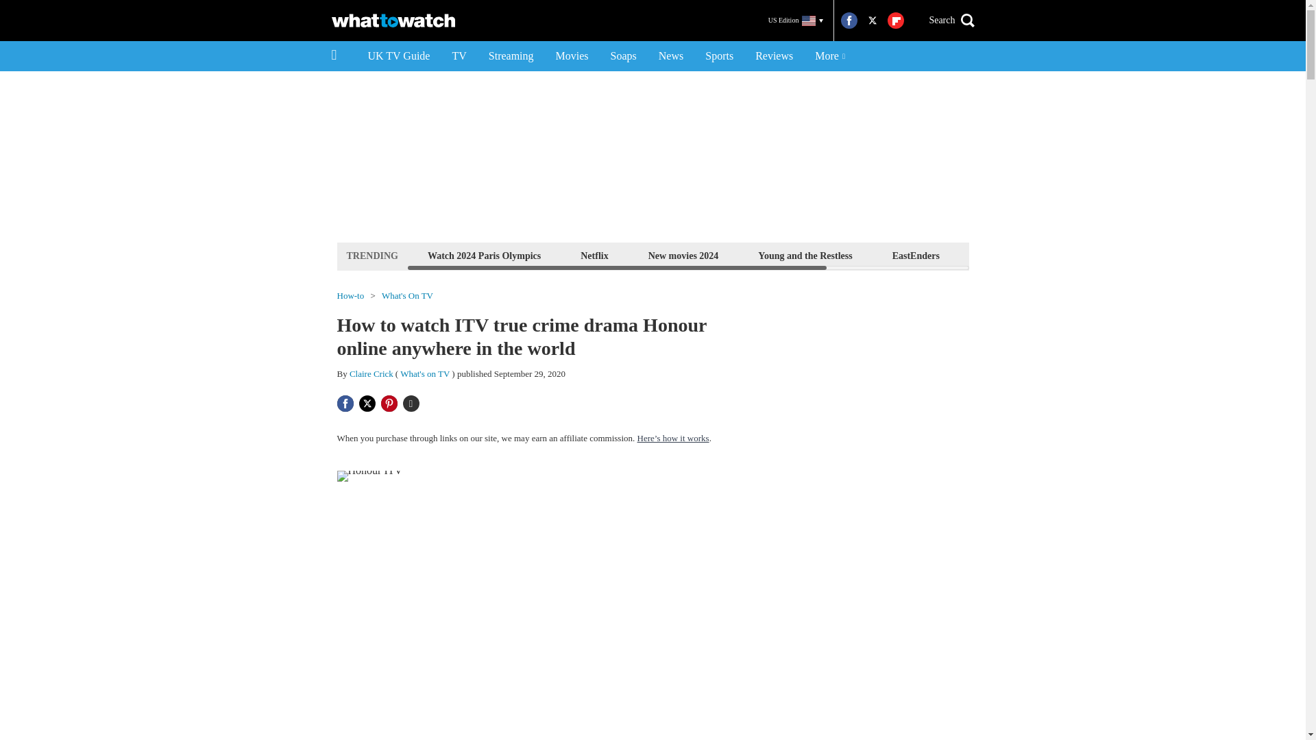 The image size is (1316, 740). I want to click on Watch 2024 Paris Olympics, so click(484, 255).